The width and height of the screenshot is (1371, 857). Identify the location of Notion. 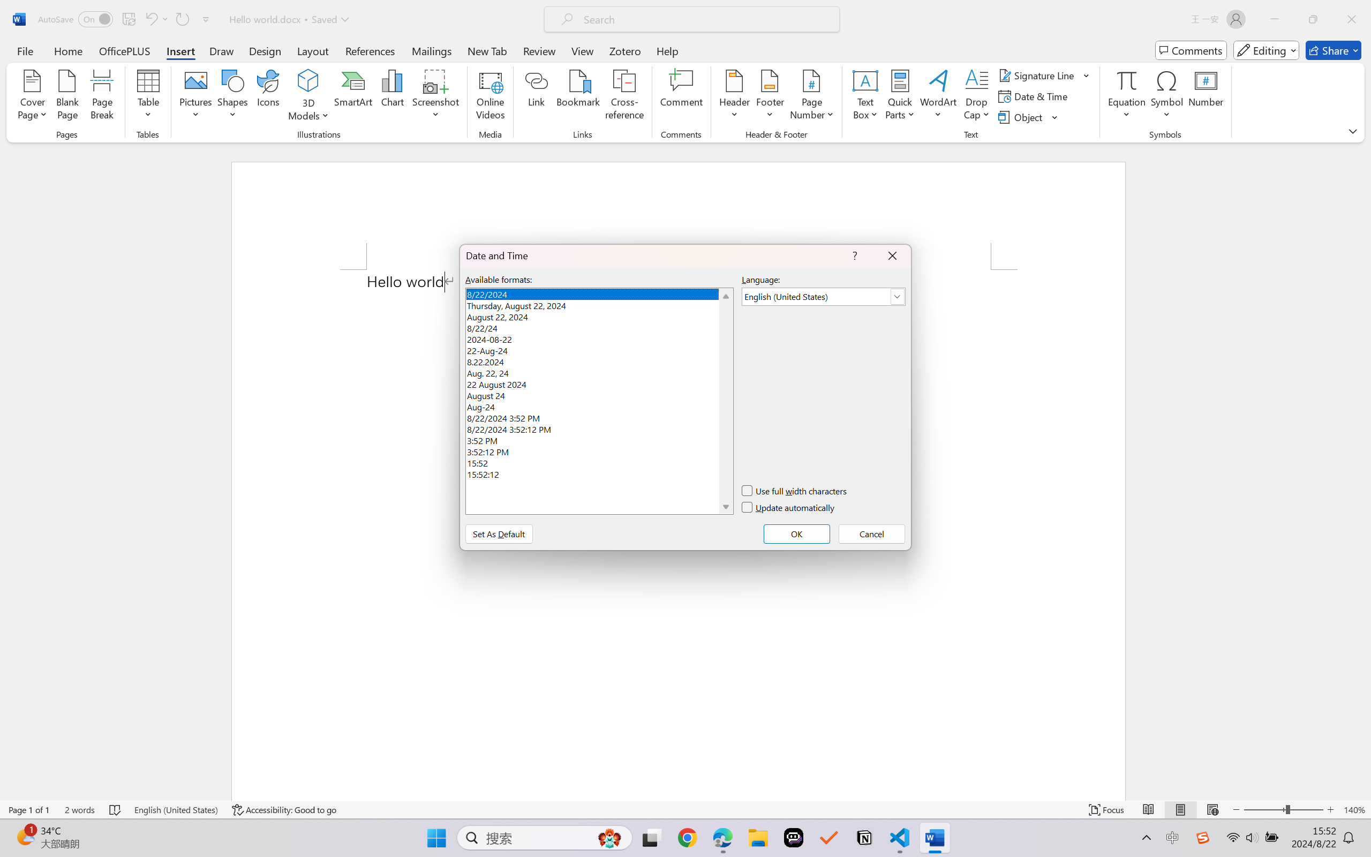
(864, 838).